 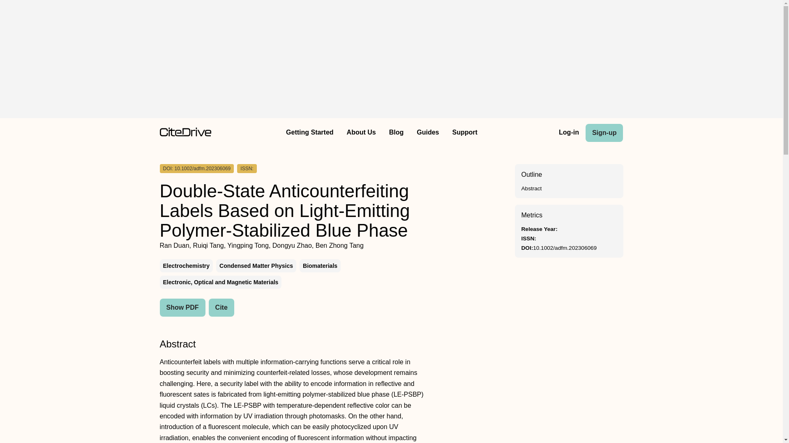 I want to click on Log-in, so click(x=569, y=133).